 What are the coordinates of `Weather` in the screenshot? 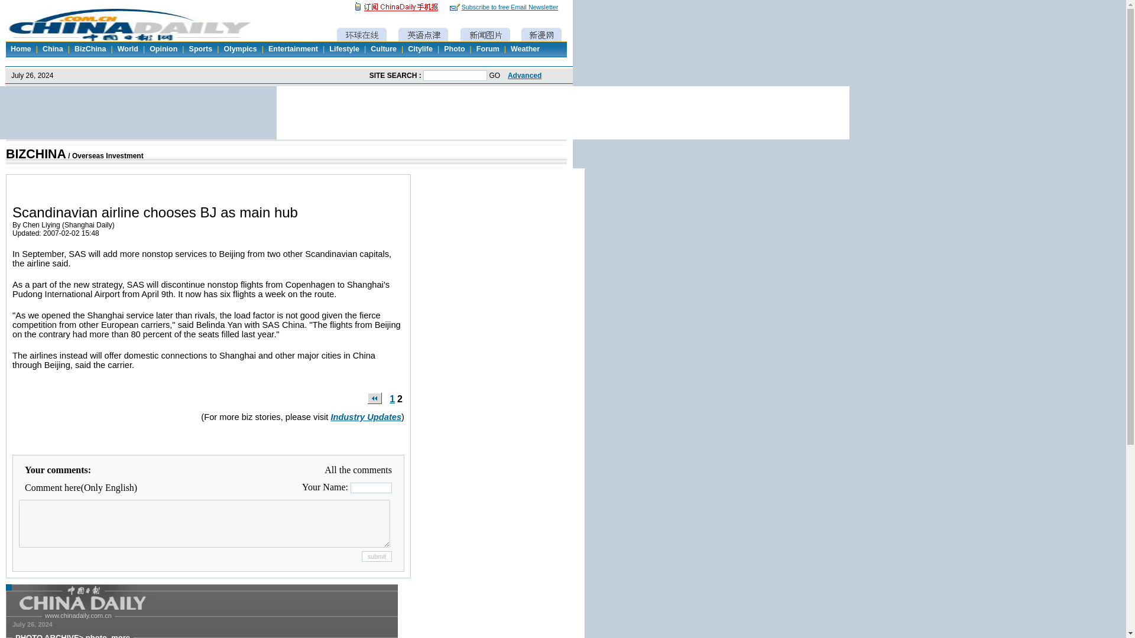 It's located at (525, 48).